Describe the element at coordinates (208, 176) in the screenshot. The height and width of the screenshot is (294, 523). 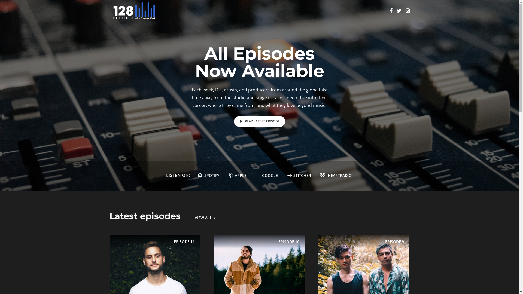
I see `SPOTIFY` at that location.